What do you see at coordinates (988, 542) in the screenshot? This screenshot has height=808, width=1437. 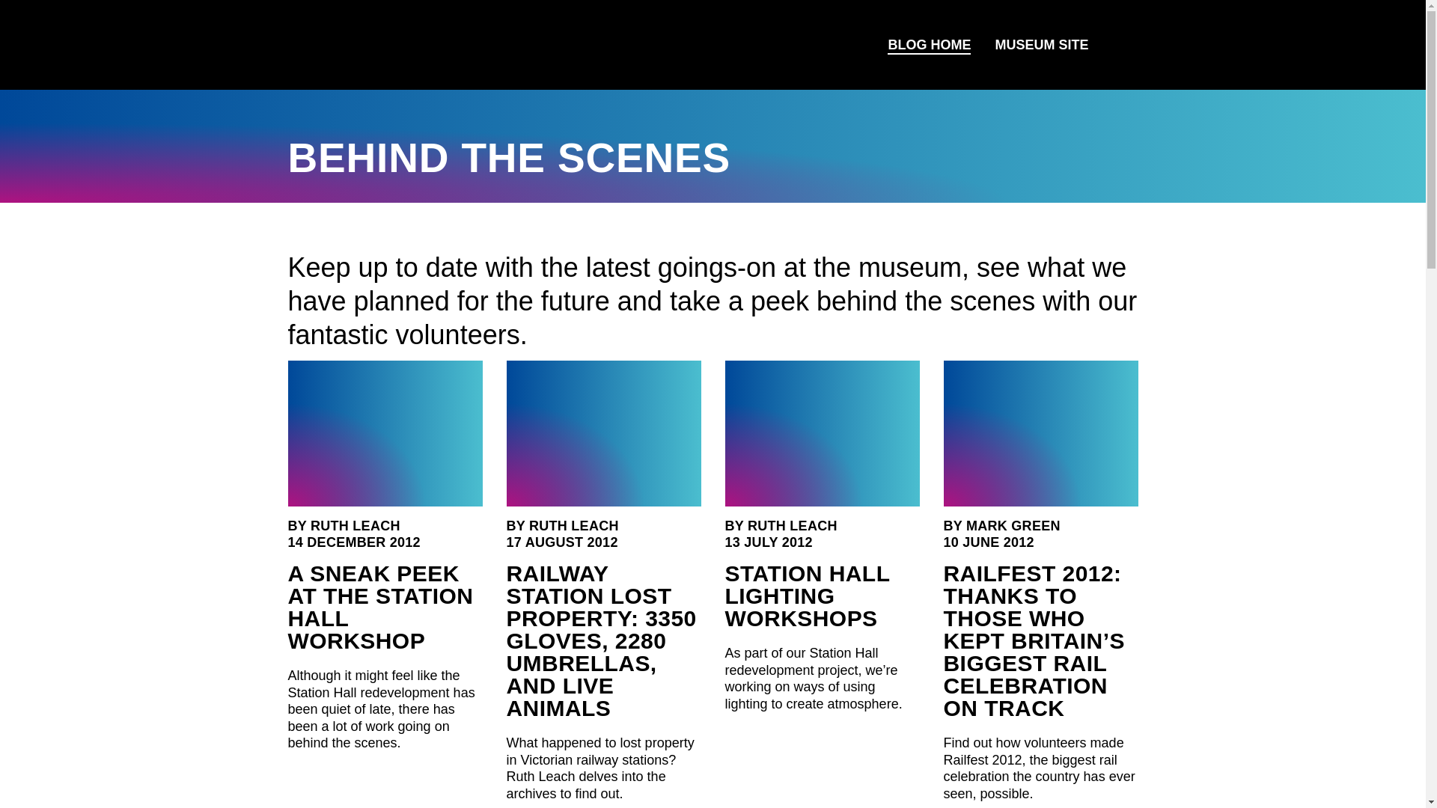 I see `10 JUNE 2012` at bounding box center [988, 542].